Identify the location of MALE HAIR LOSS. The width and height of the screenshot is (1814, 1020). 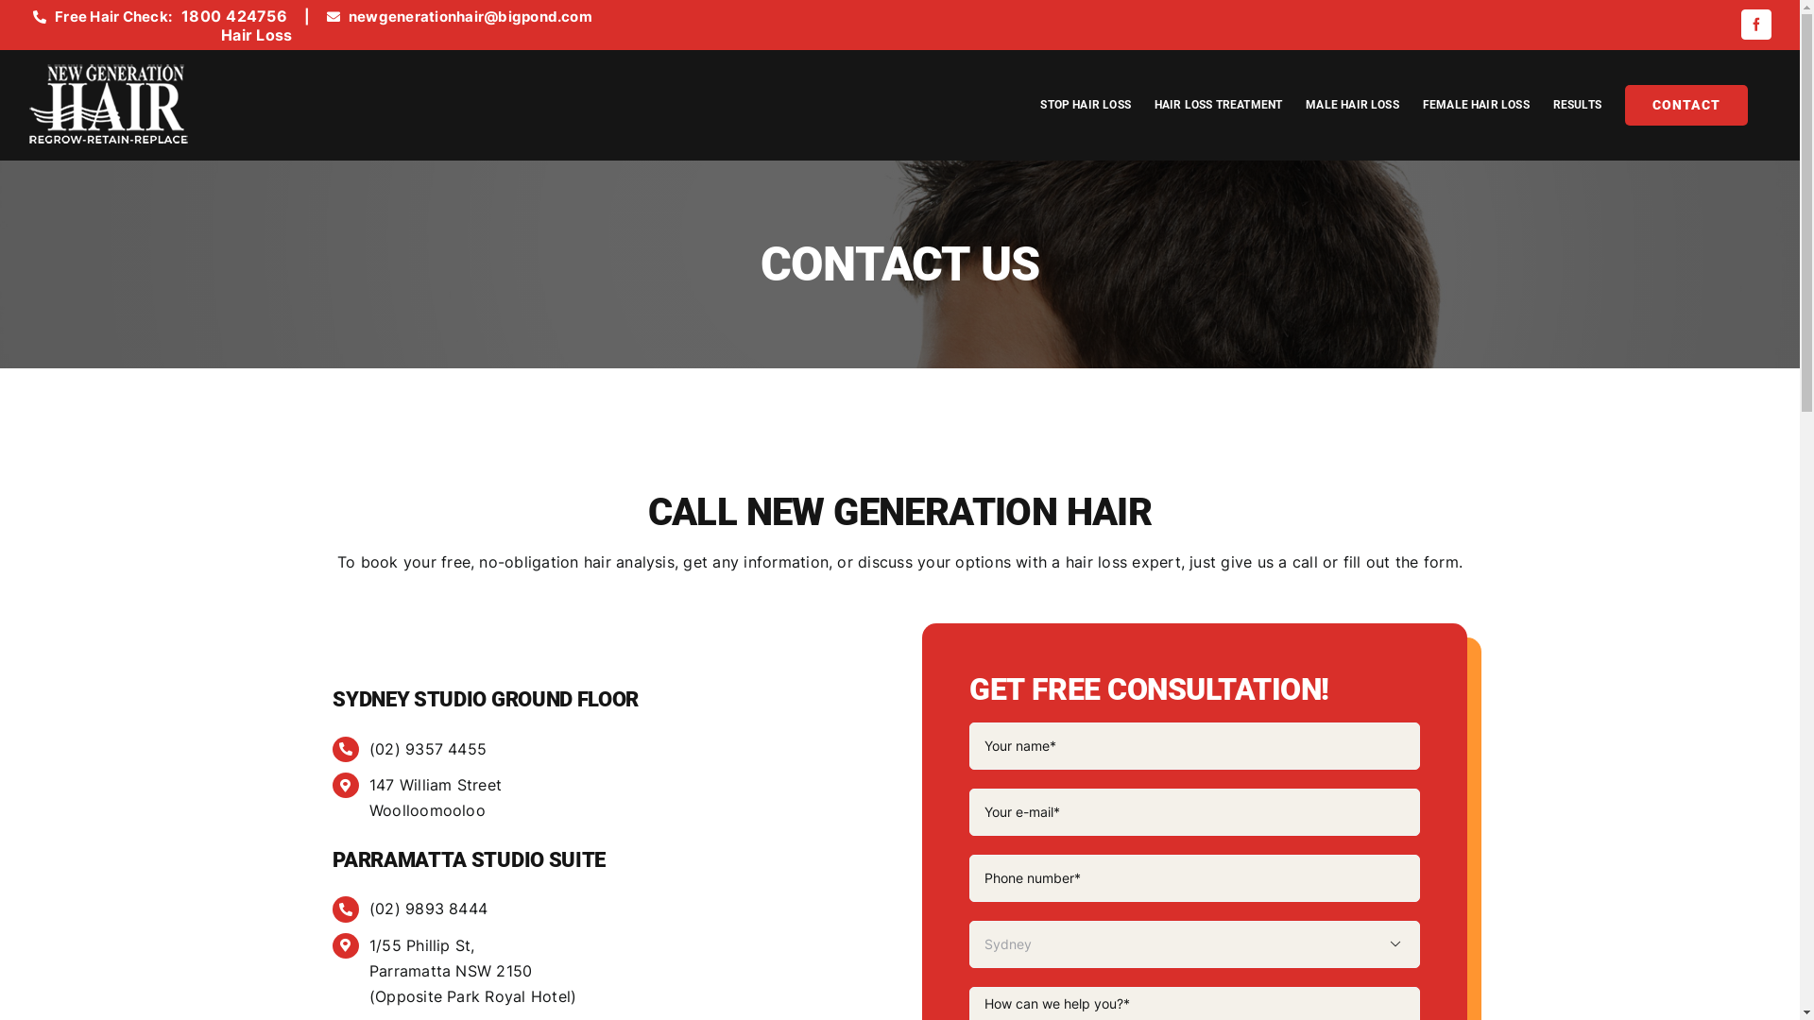
(1353, 105).